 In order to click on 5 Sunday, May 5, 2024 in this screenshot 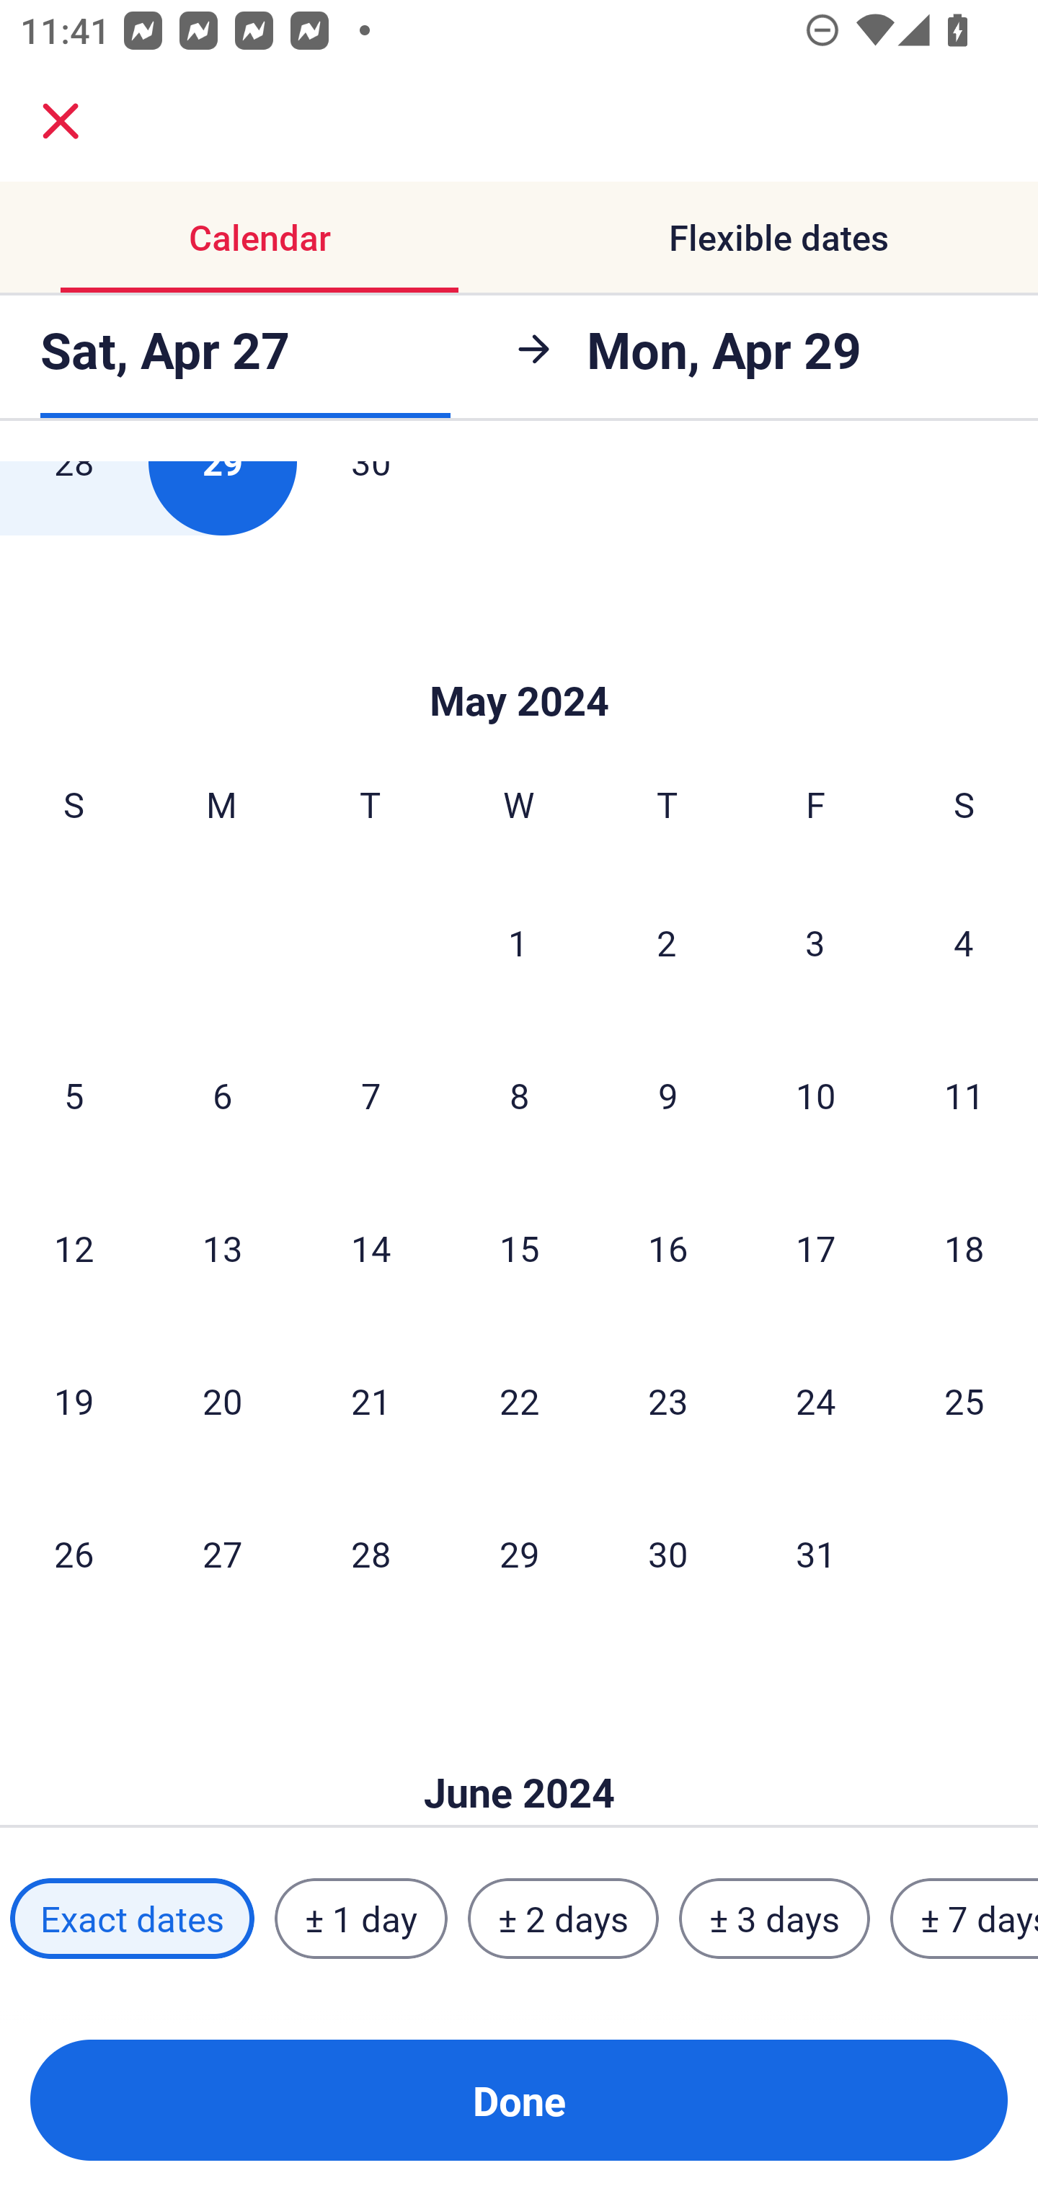, I will do `click(74, 1095)`.